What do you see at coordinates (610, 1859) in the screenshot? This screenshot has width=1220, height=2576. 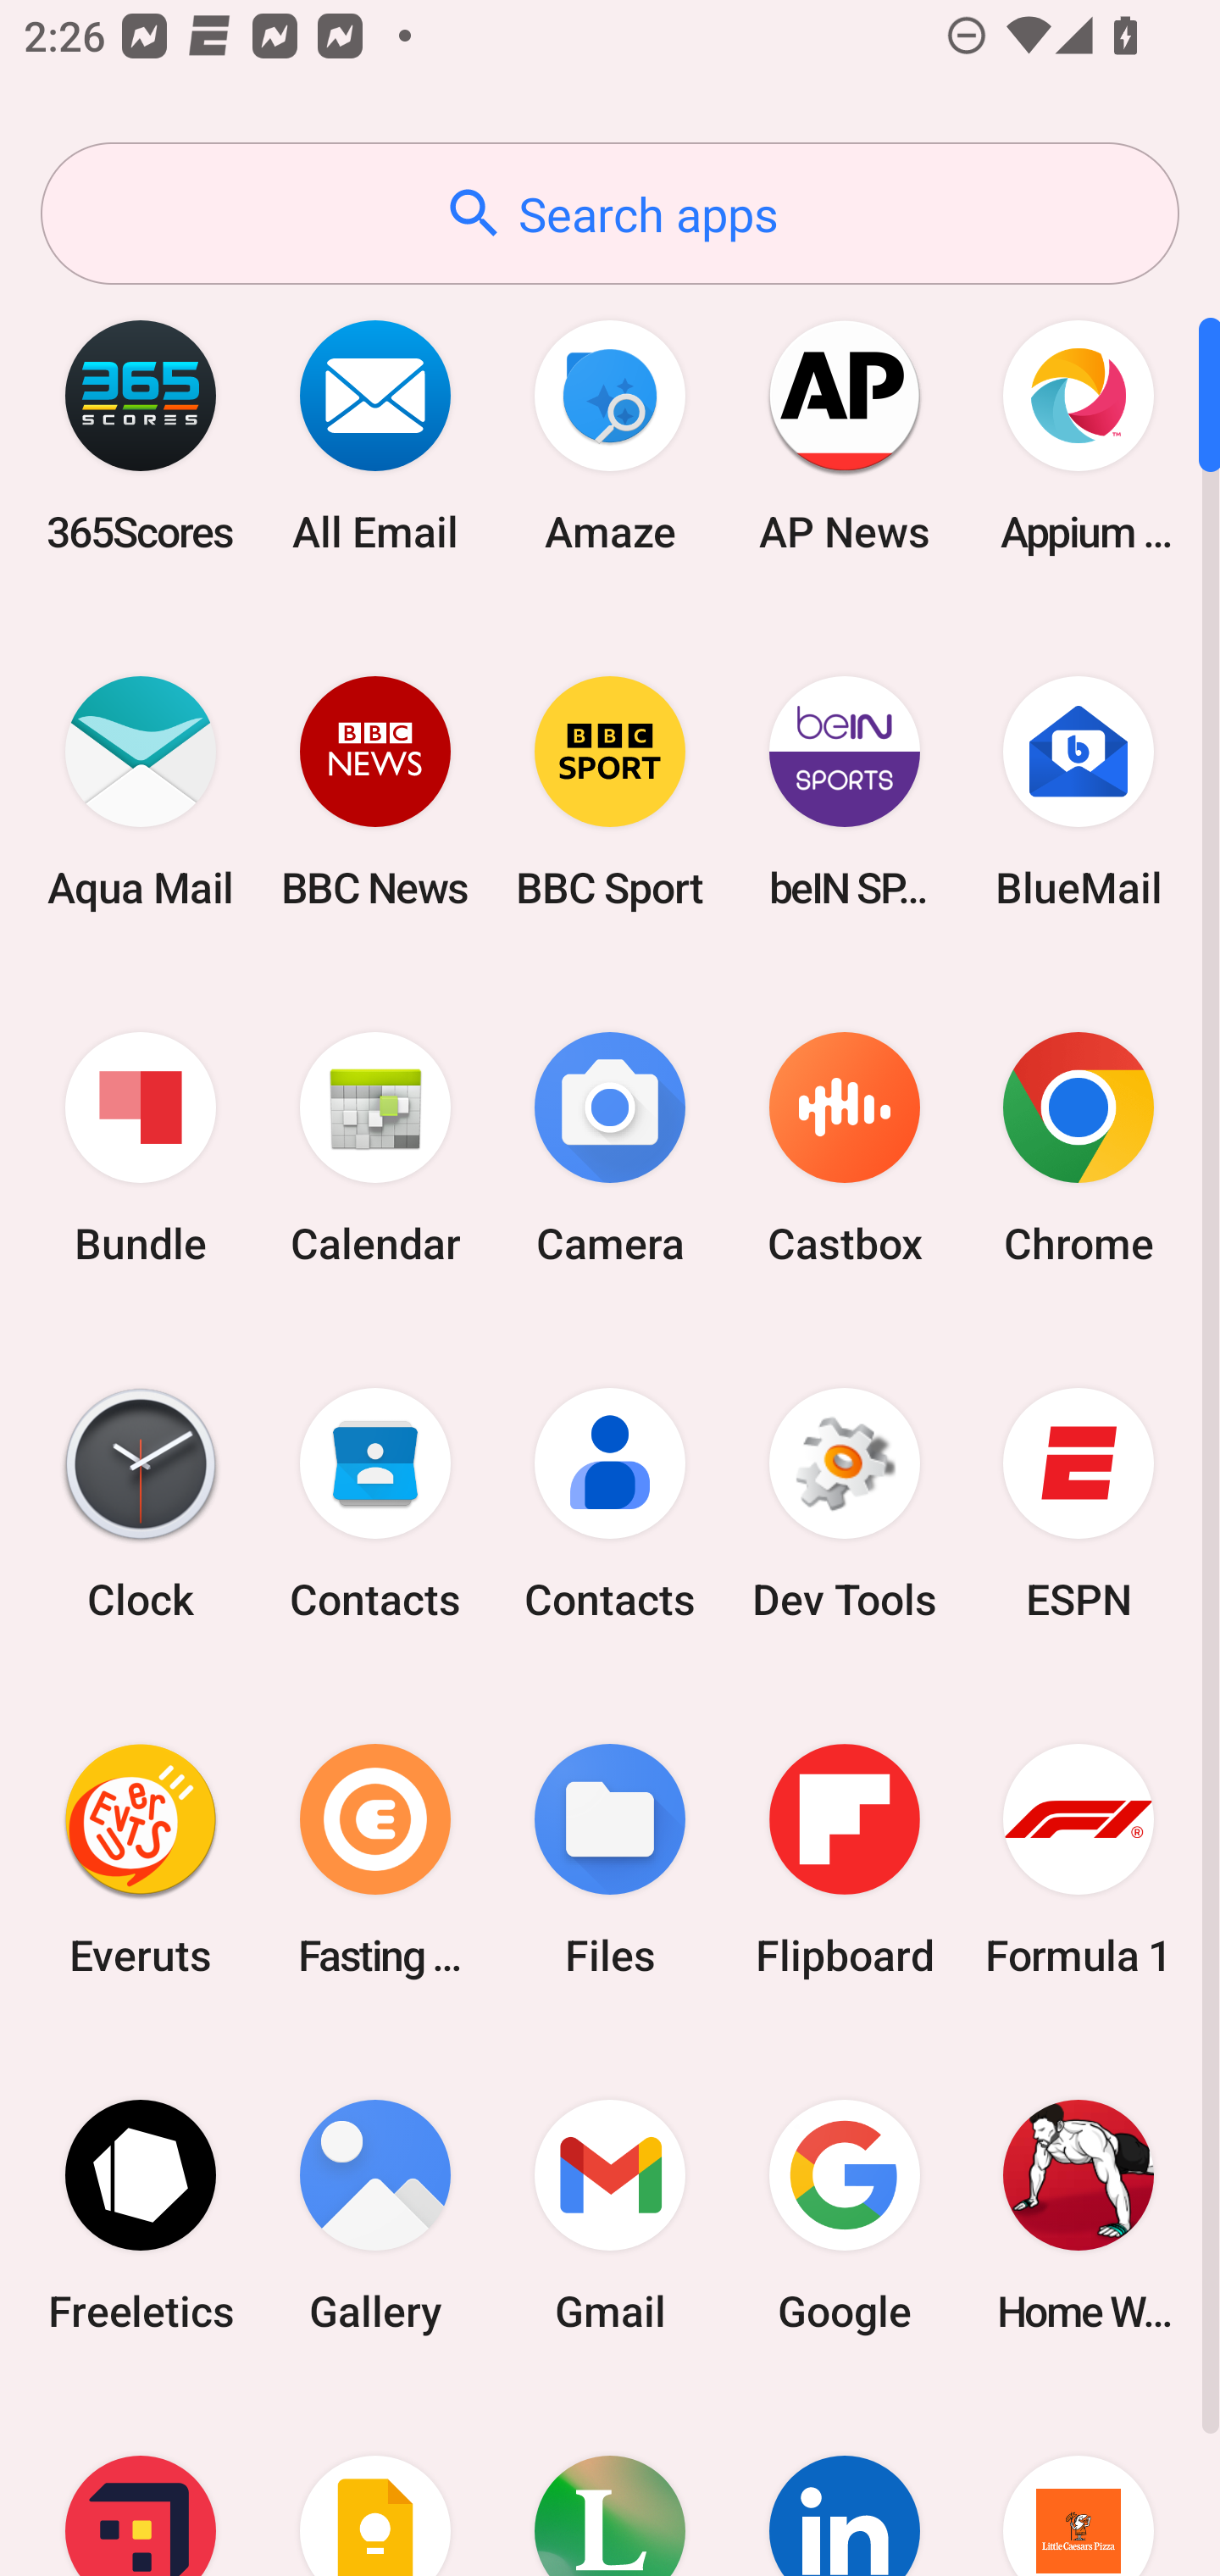 I see `Files` at bounding box center [610, 1859].